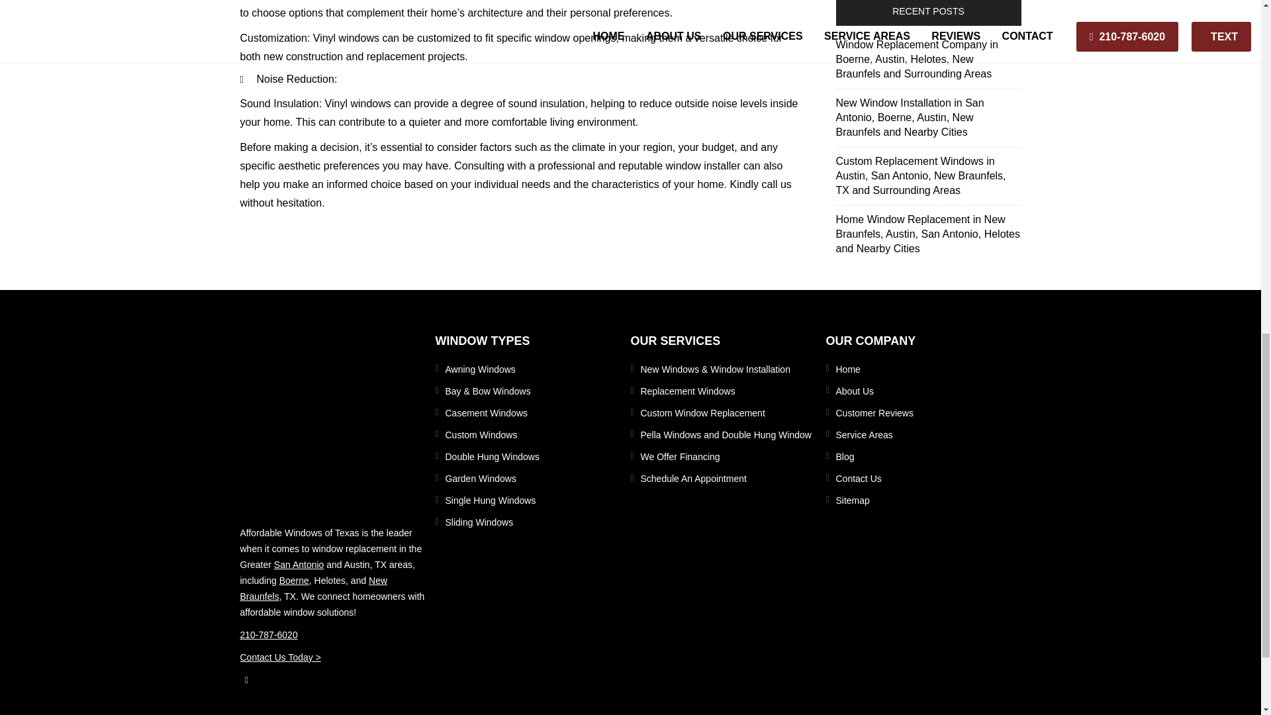  I want to click on 210-787-6020, so click(332, 634).